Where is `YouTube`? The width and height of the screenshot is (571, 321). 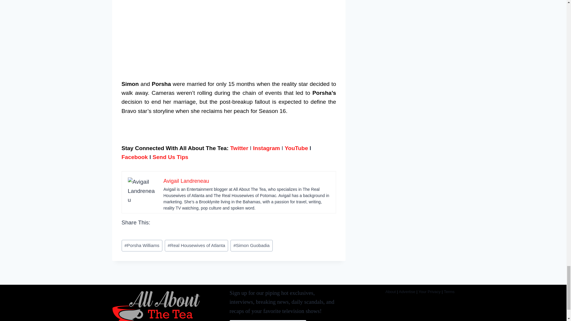 YouTube is located at coordinates (296, 148).